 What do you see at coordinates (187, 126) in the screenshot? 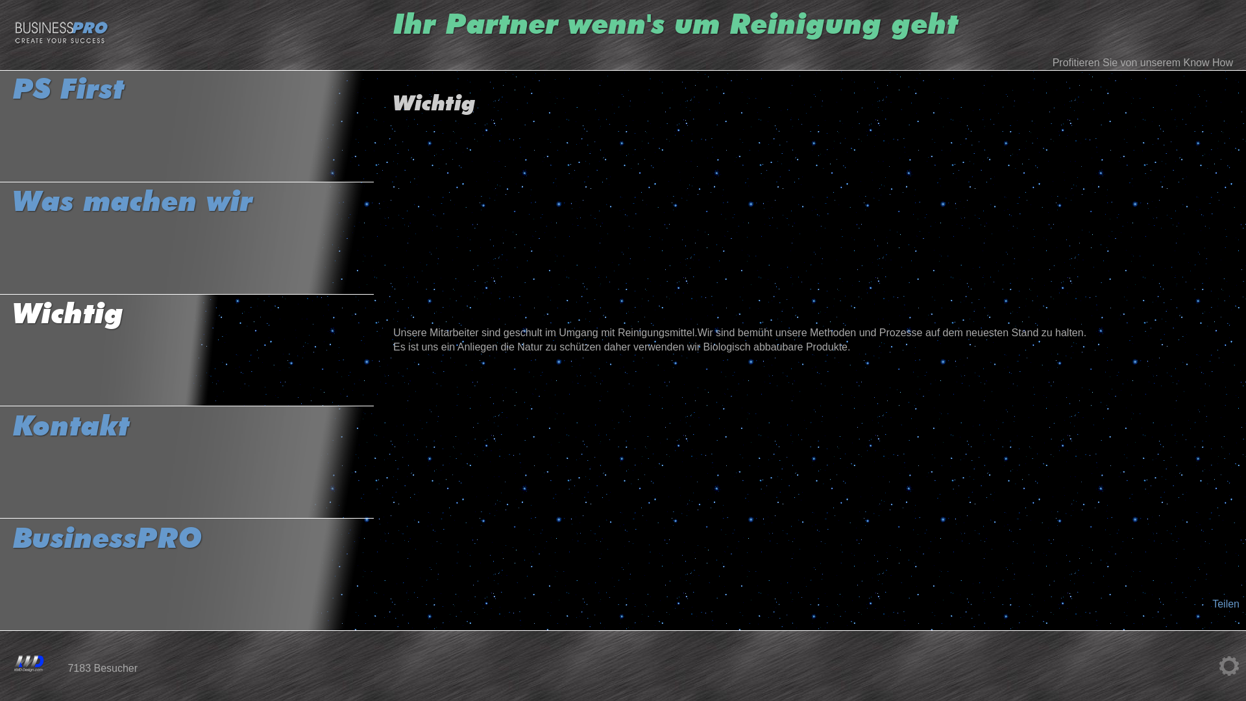
I see `PS First` at bounding box center [187, 126].